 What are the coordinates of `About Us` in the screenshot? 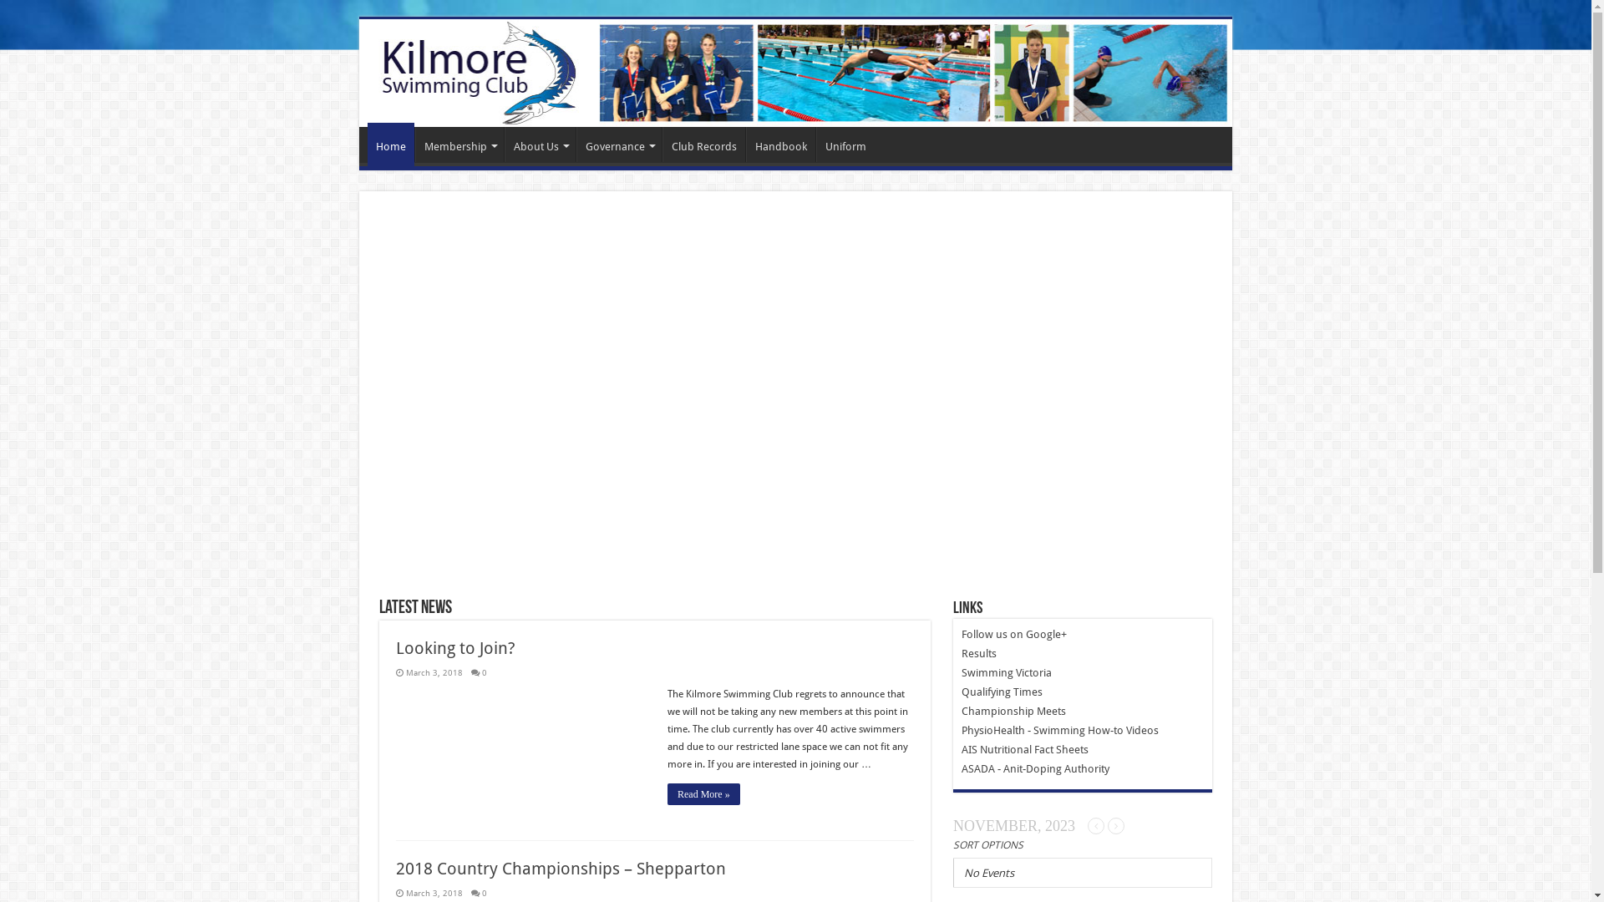 It's located at (540, 144).